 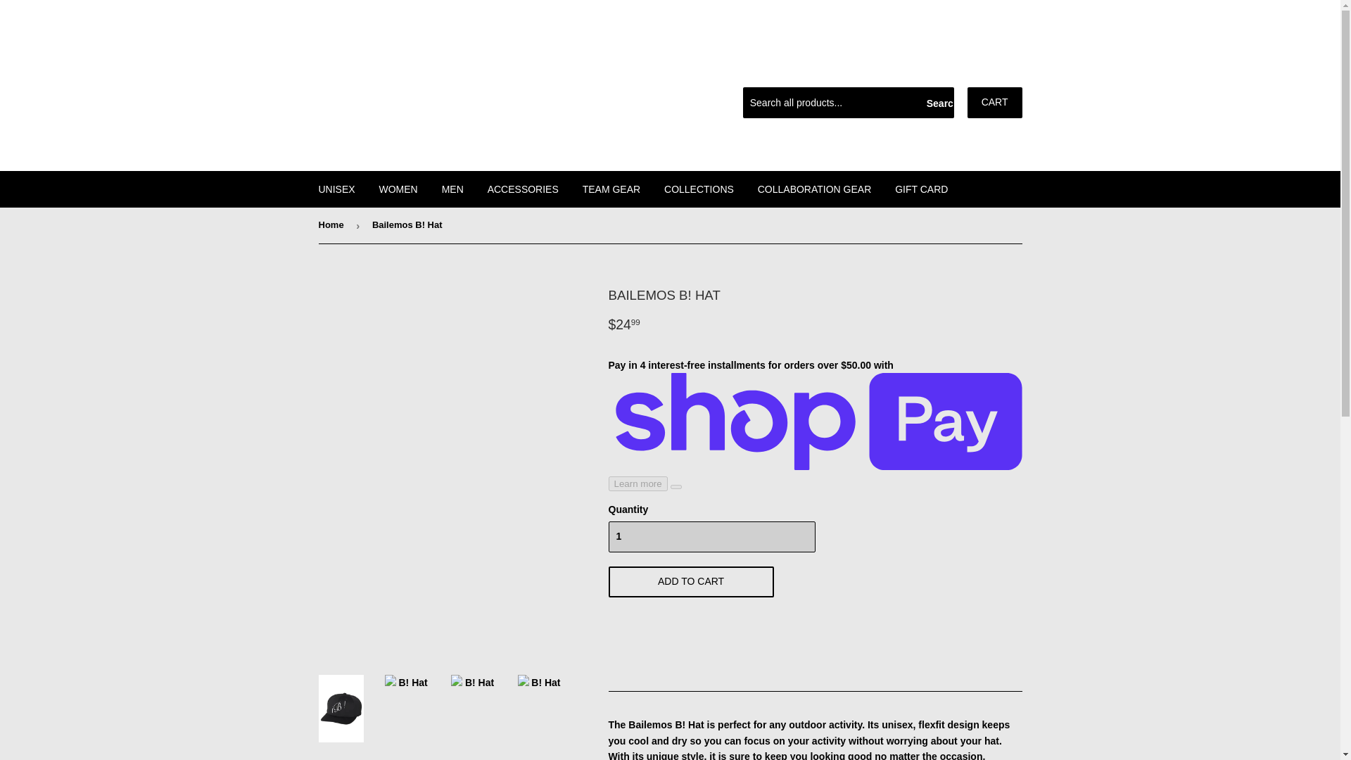 I want to click on Create an Account, so click(x=985, y=69).